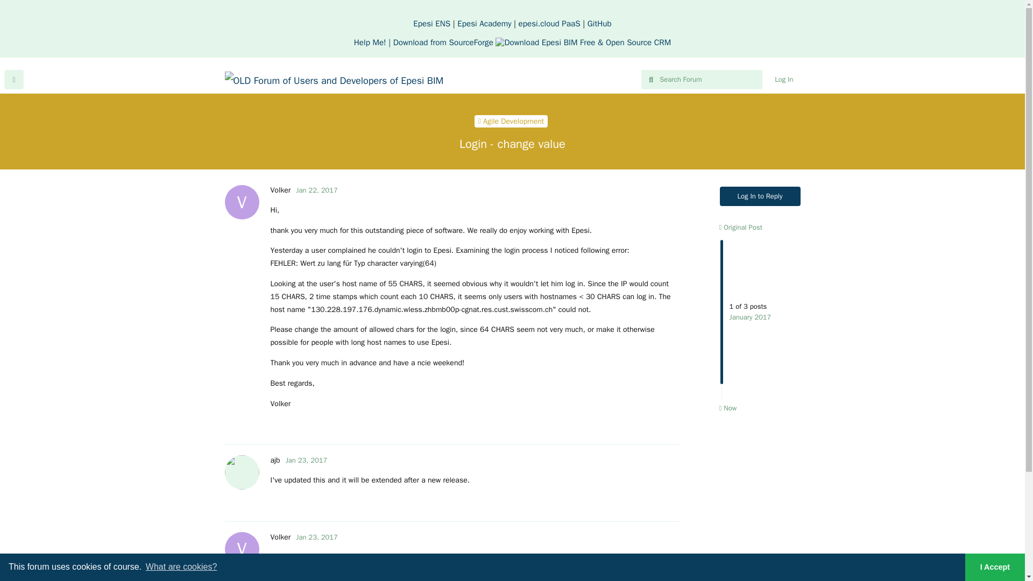 The width and height of the screenshot is (1033, 581). What do you see at coordinates (316, 189) in the screenshot?
I see `Jan 22, 2017` at bounding box center [316, 189].